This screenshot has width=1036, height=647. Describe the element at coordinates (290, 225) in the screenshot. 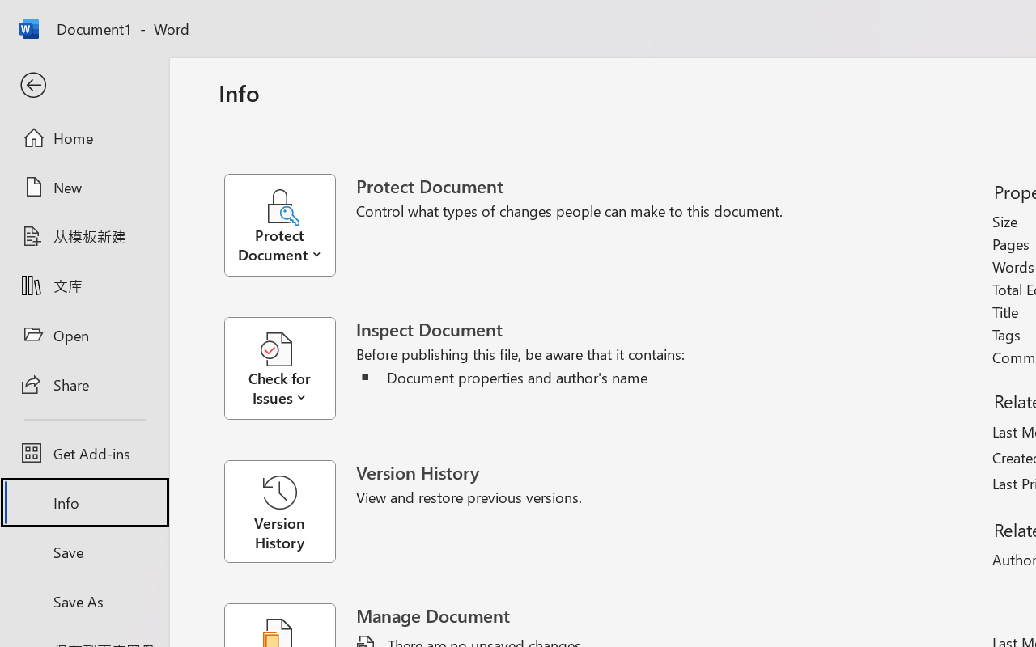

I see `Protect Document` at that location.